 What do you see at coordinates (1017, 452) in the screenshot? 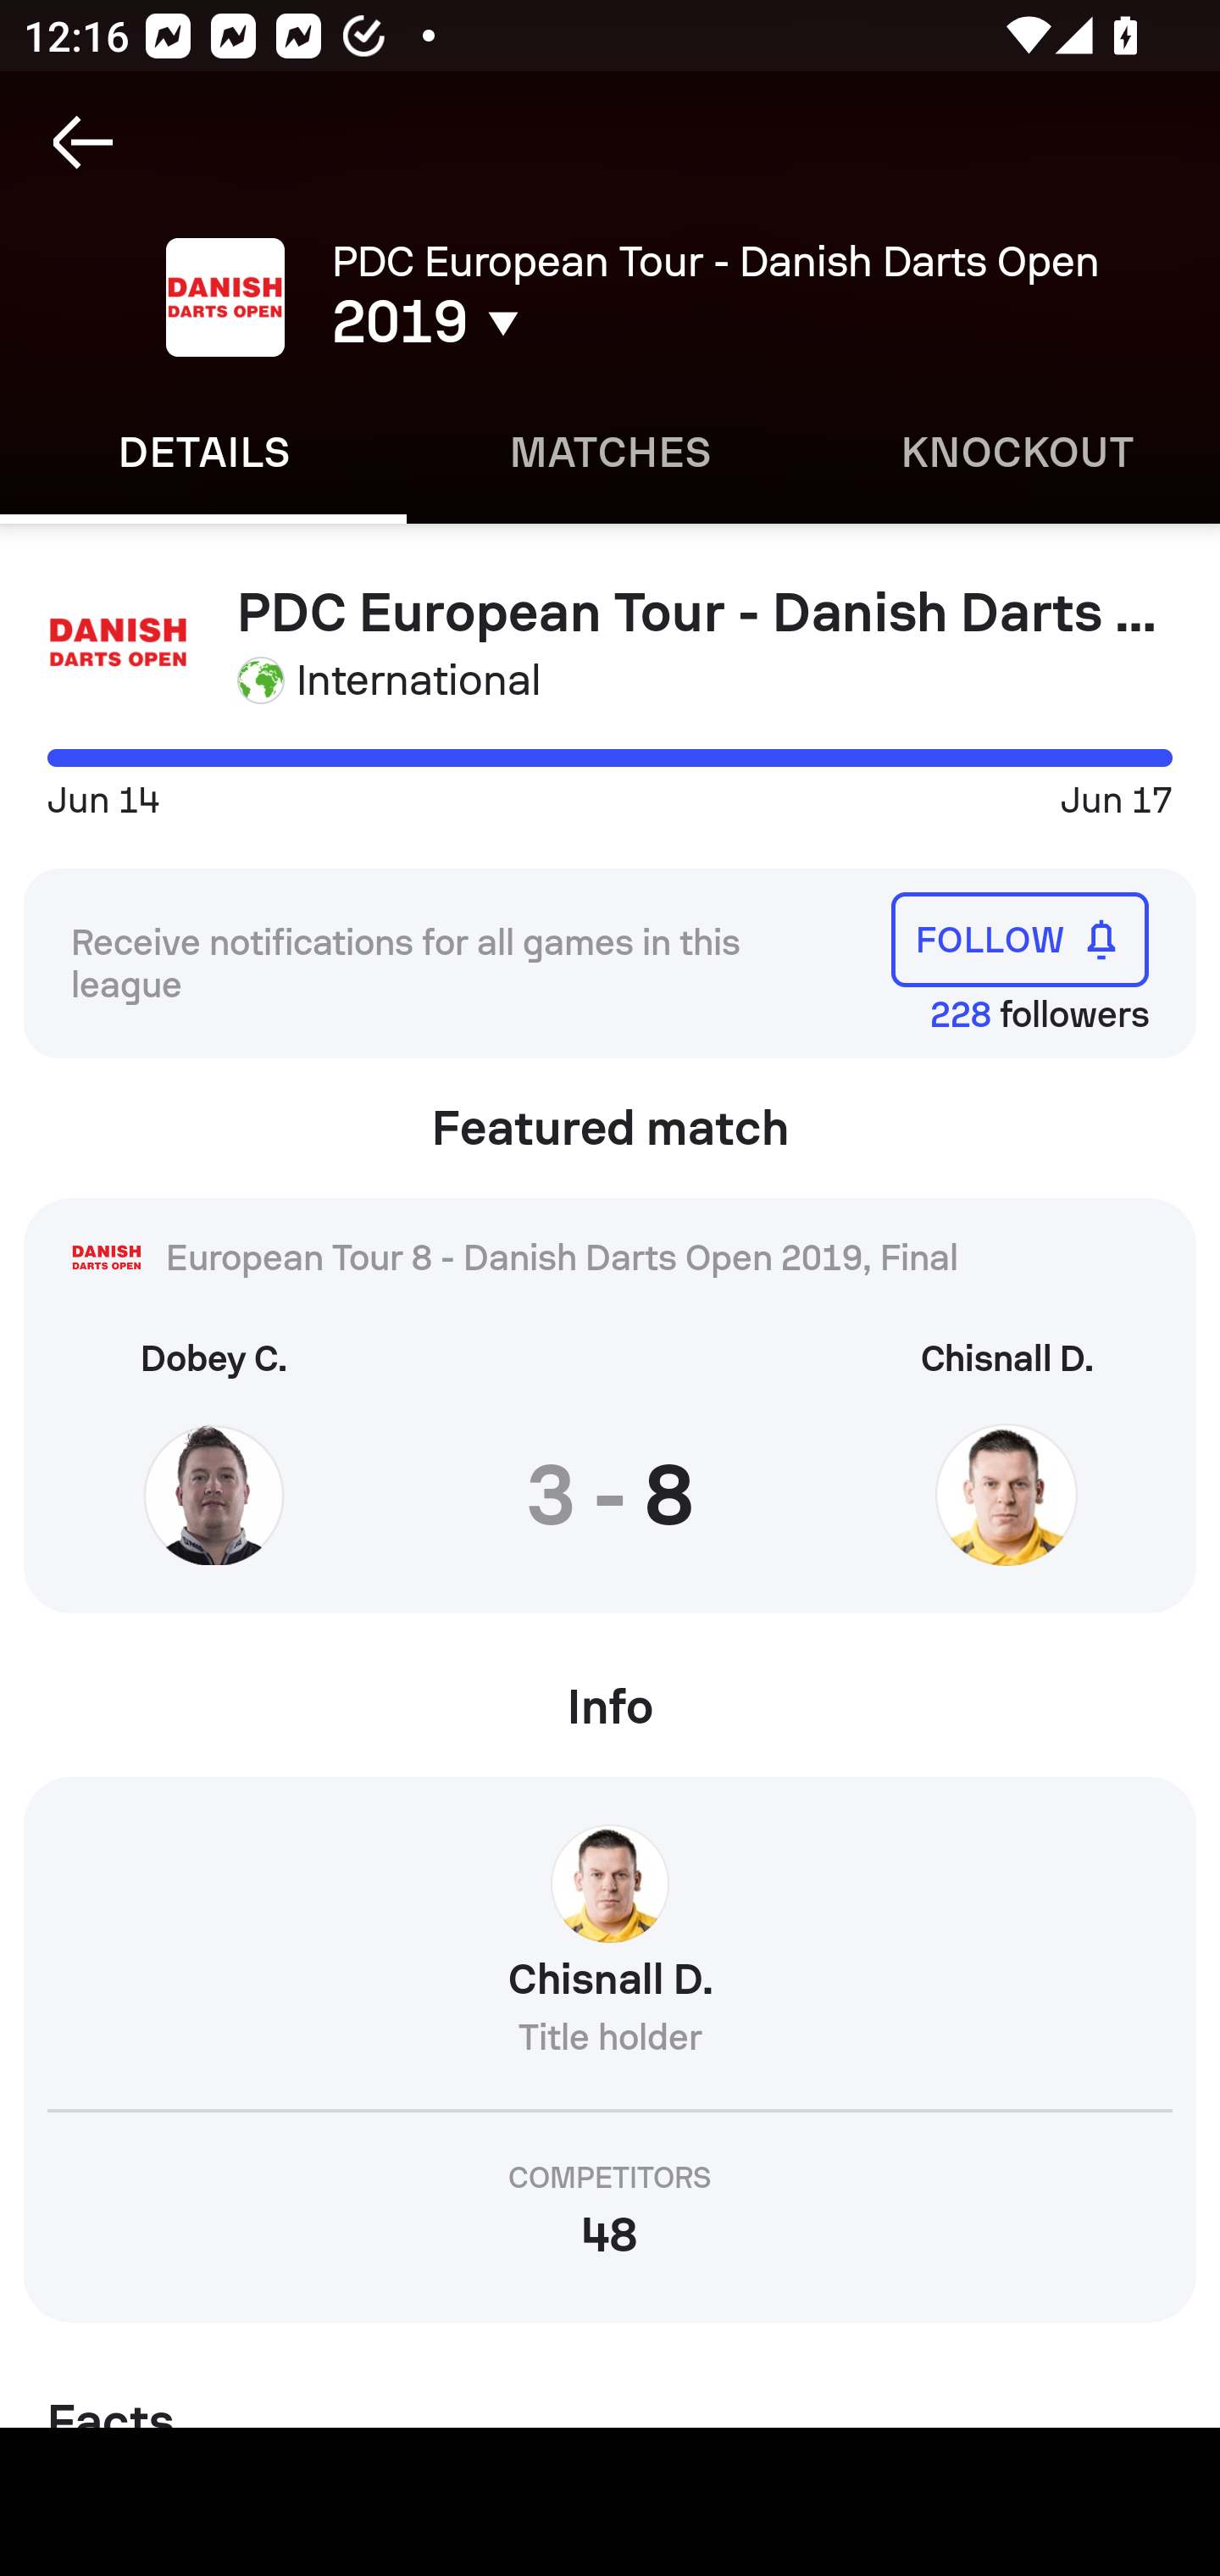
I see `Knockout KNOCKOUT` at bounding box center [1017, 452].